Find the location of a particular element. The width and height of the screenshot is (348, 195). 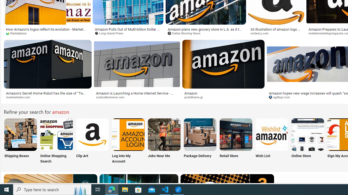

Amazonprotothema.grSave is located at coordinates (224, 70).